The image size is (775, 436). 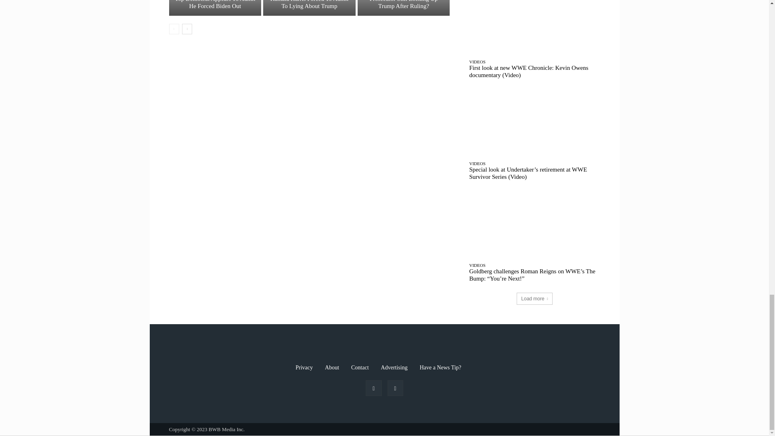 I want to click on Prosecutor Still Locking Up Trump After Ruling?, so click(x=404, y=7).